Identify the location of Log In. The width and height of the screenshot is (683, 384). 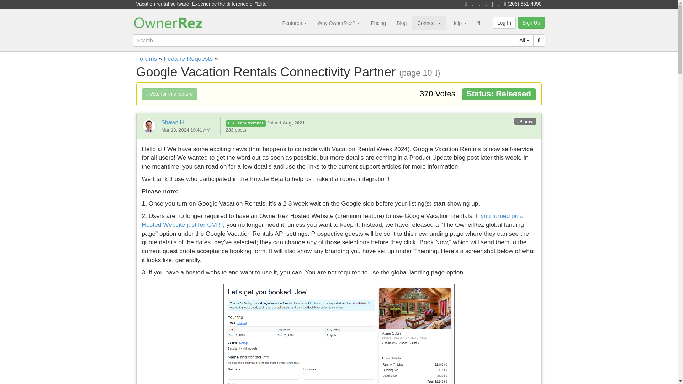
(504, 23).